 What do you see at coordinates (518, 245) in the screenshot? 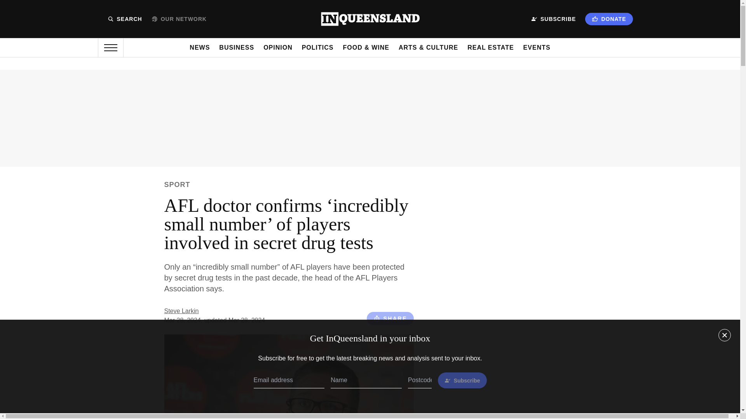
I see `3rd party ad content` at bounding box center [518, 245].